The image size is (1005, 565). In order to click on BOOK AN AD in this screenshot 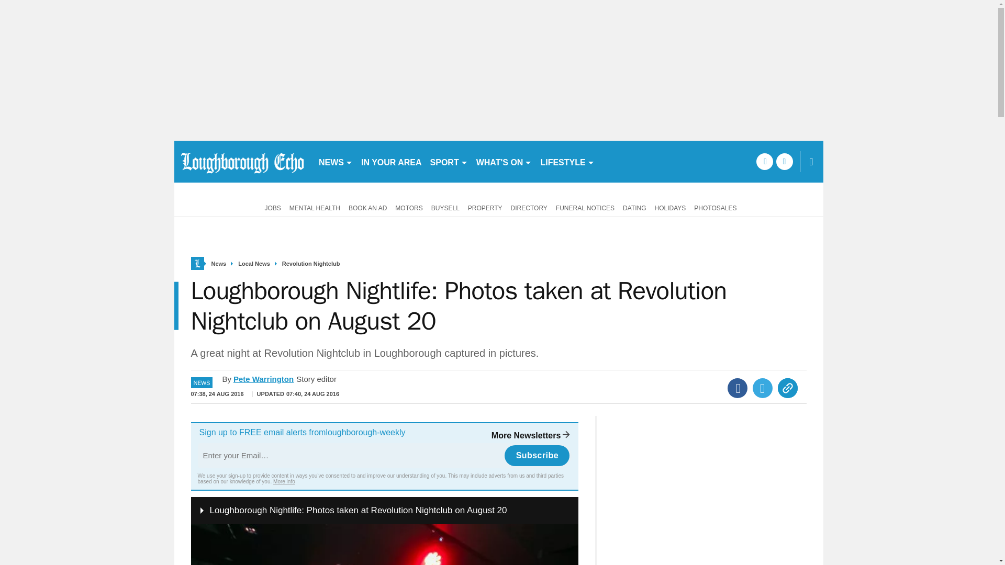, I will do `click(367, 207)`.